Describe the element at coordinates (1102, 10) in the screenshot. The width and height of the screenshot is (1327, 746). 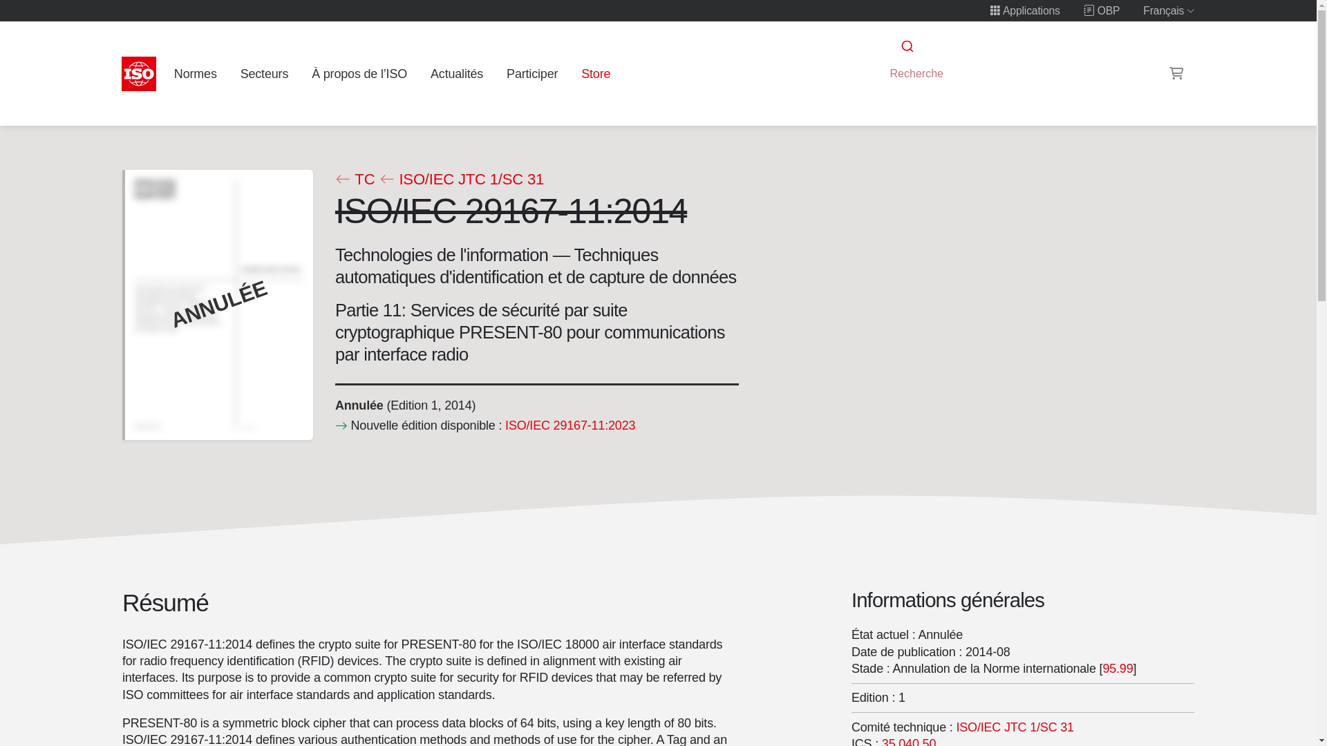
I see ` OBP` at that location.